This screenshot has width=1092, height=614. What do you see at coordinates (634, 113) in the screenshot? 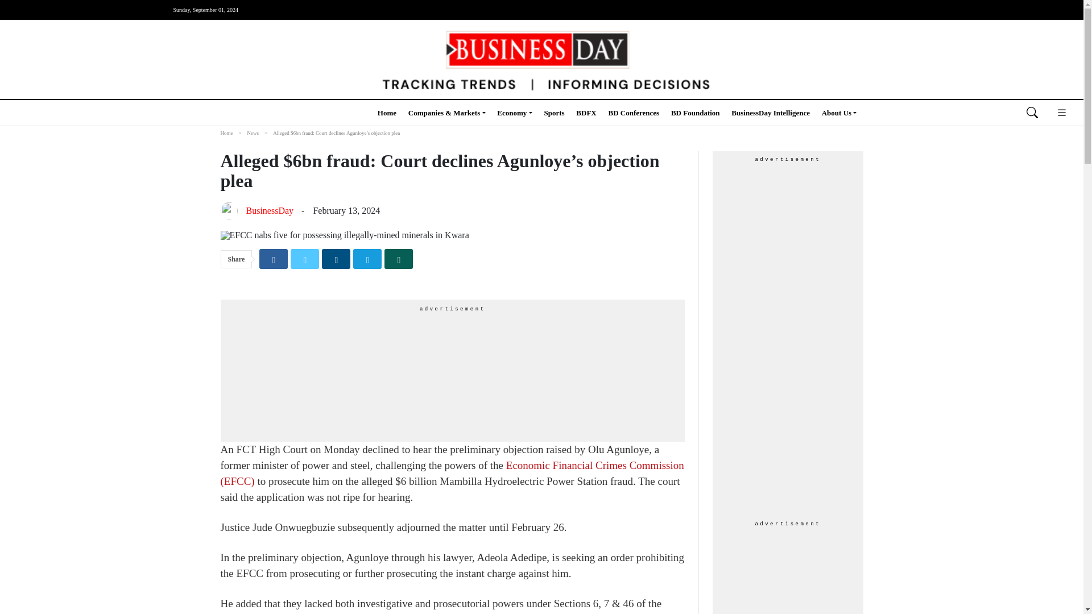
I see `BD Conferences` at bounding box center [634, 113].